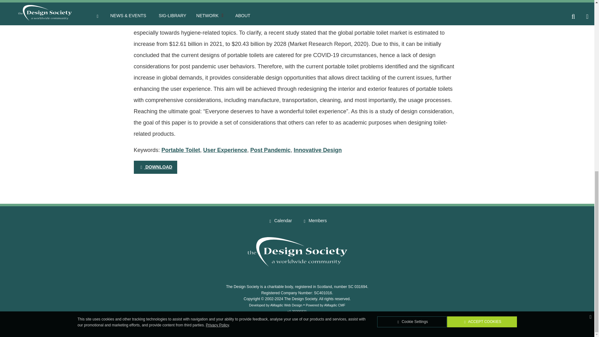 The height and width of the screenshot is (337, 599). What do you see at coordinates (314, 221) in the screenshot?
I see `Members` at bounding box center [314, 221].